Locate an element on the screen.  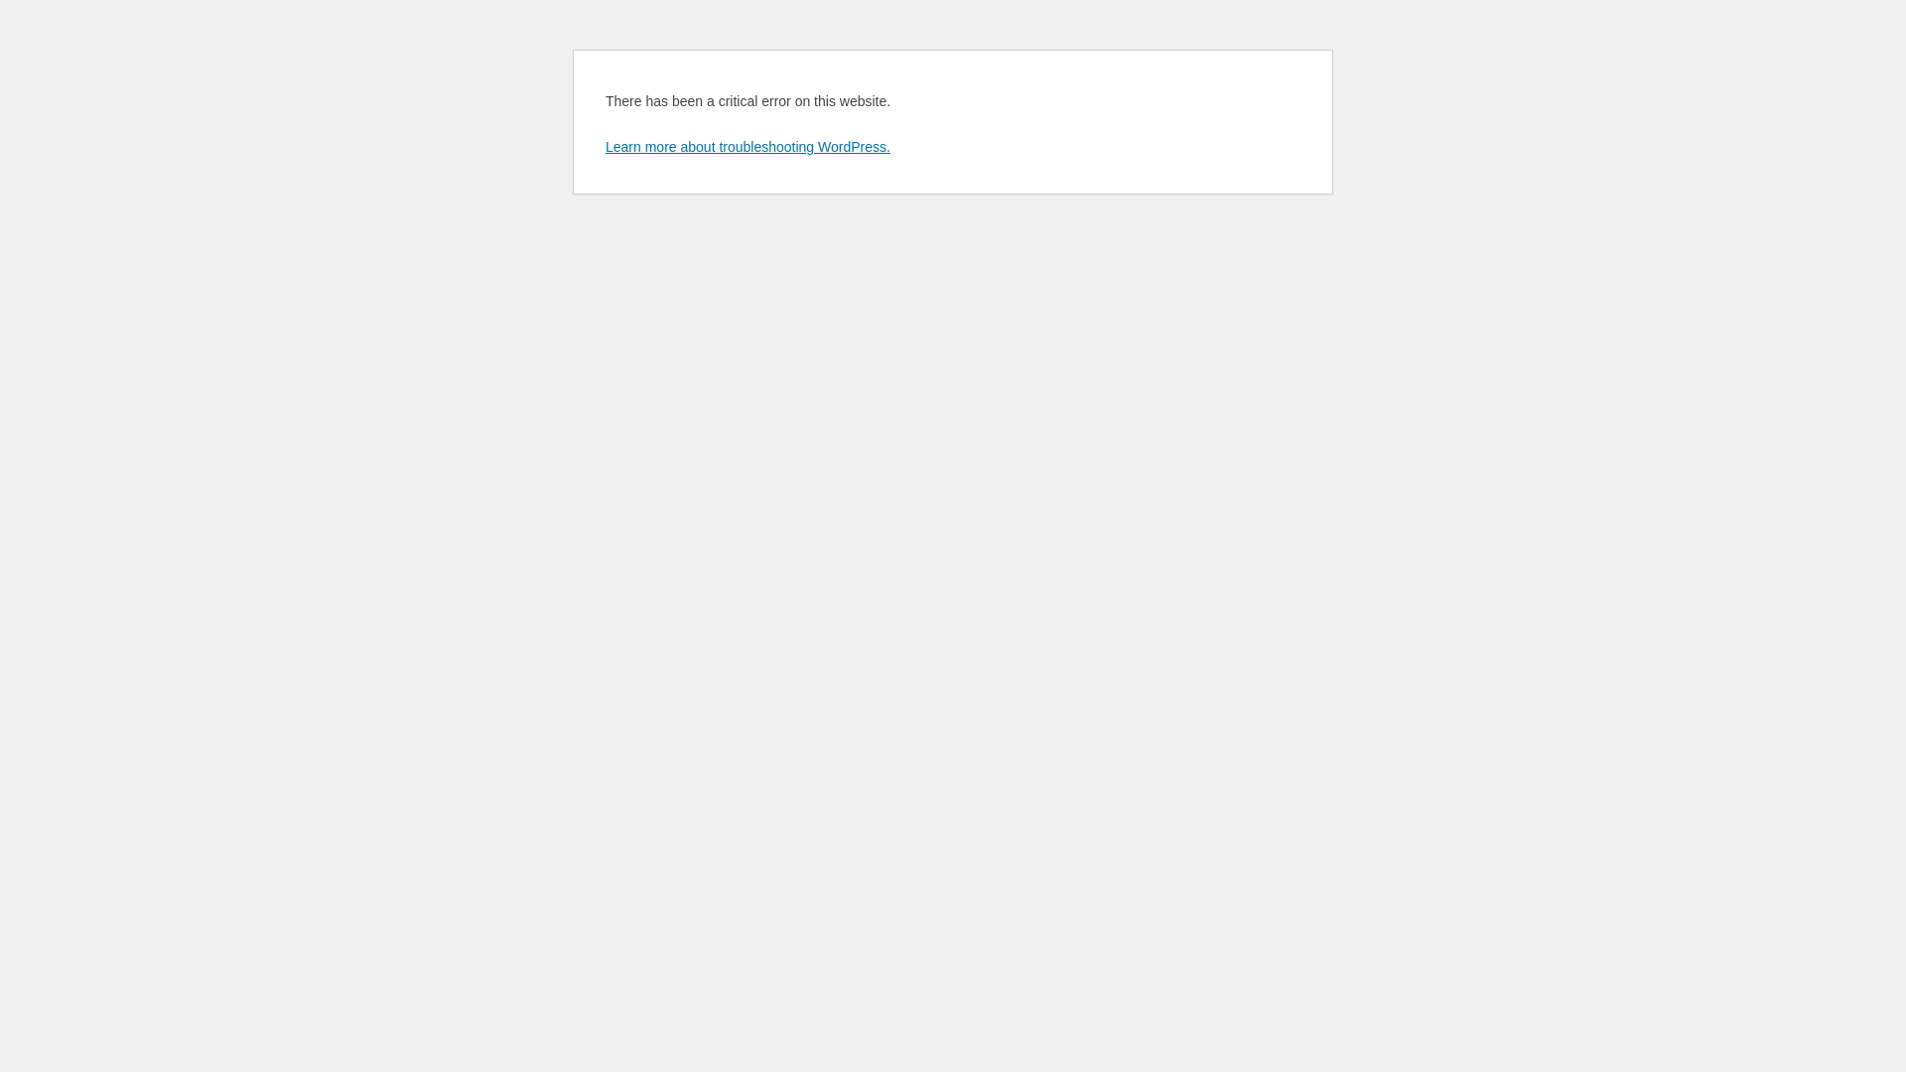
Learn more about troubleshooting WordPress. is located at coordinates (749, 147).